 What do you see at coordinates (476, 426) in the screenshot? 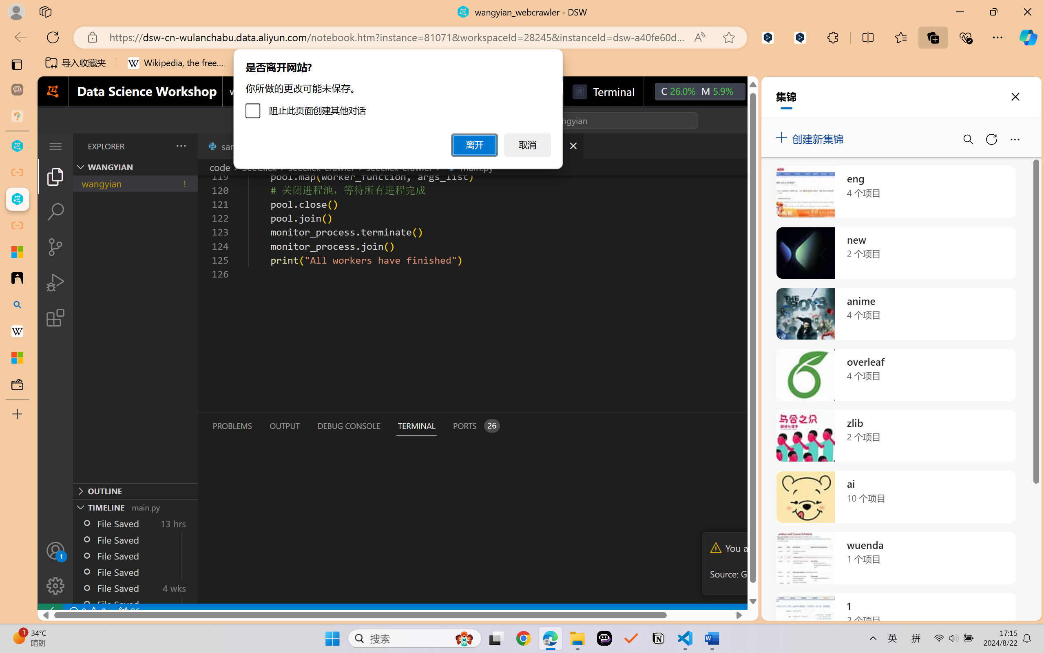
I see `Ports - 26 forwarded ports` at bounding box center [476, 426].